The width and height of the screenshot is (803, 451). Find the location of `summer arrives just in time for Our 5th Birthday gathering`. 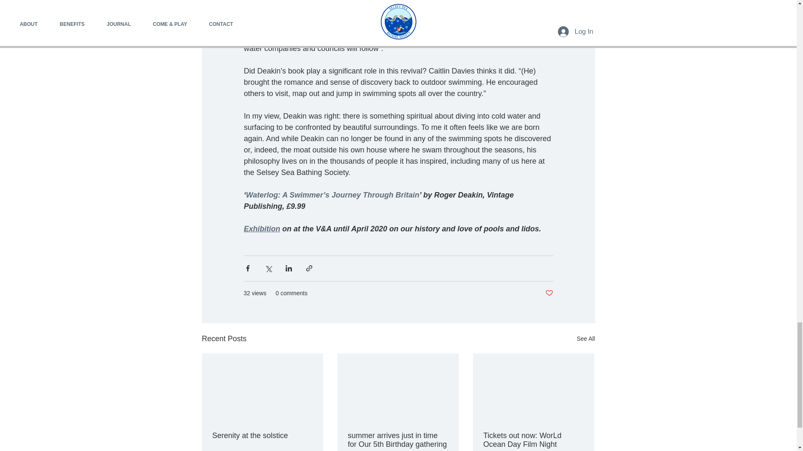

summer arrives just in time for Our 5th Birthday gathering is located at coordinates (398, 439).